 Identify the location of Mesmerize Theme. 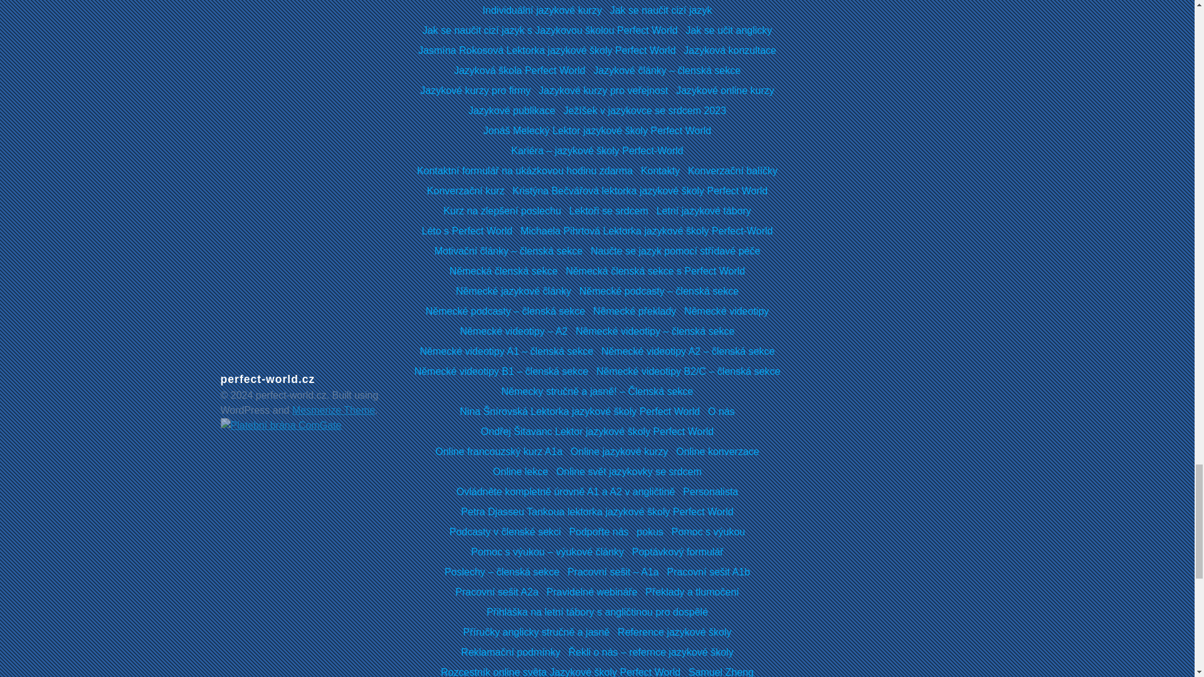
(334, 410).